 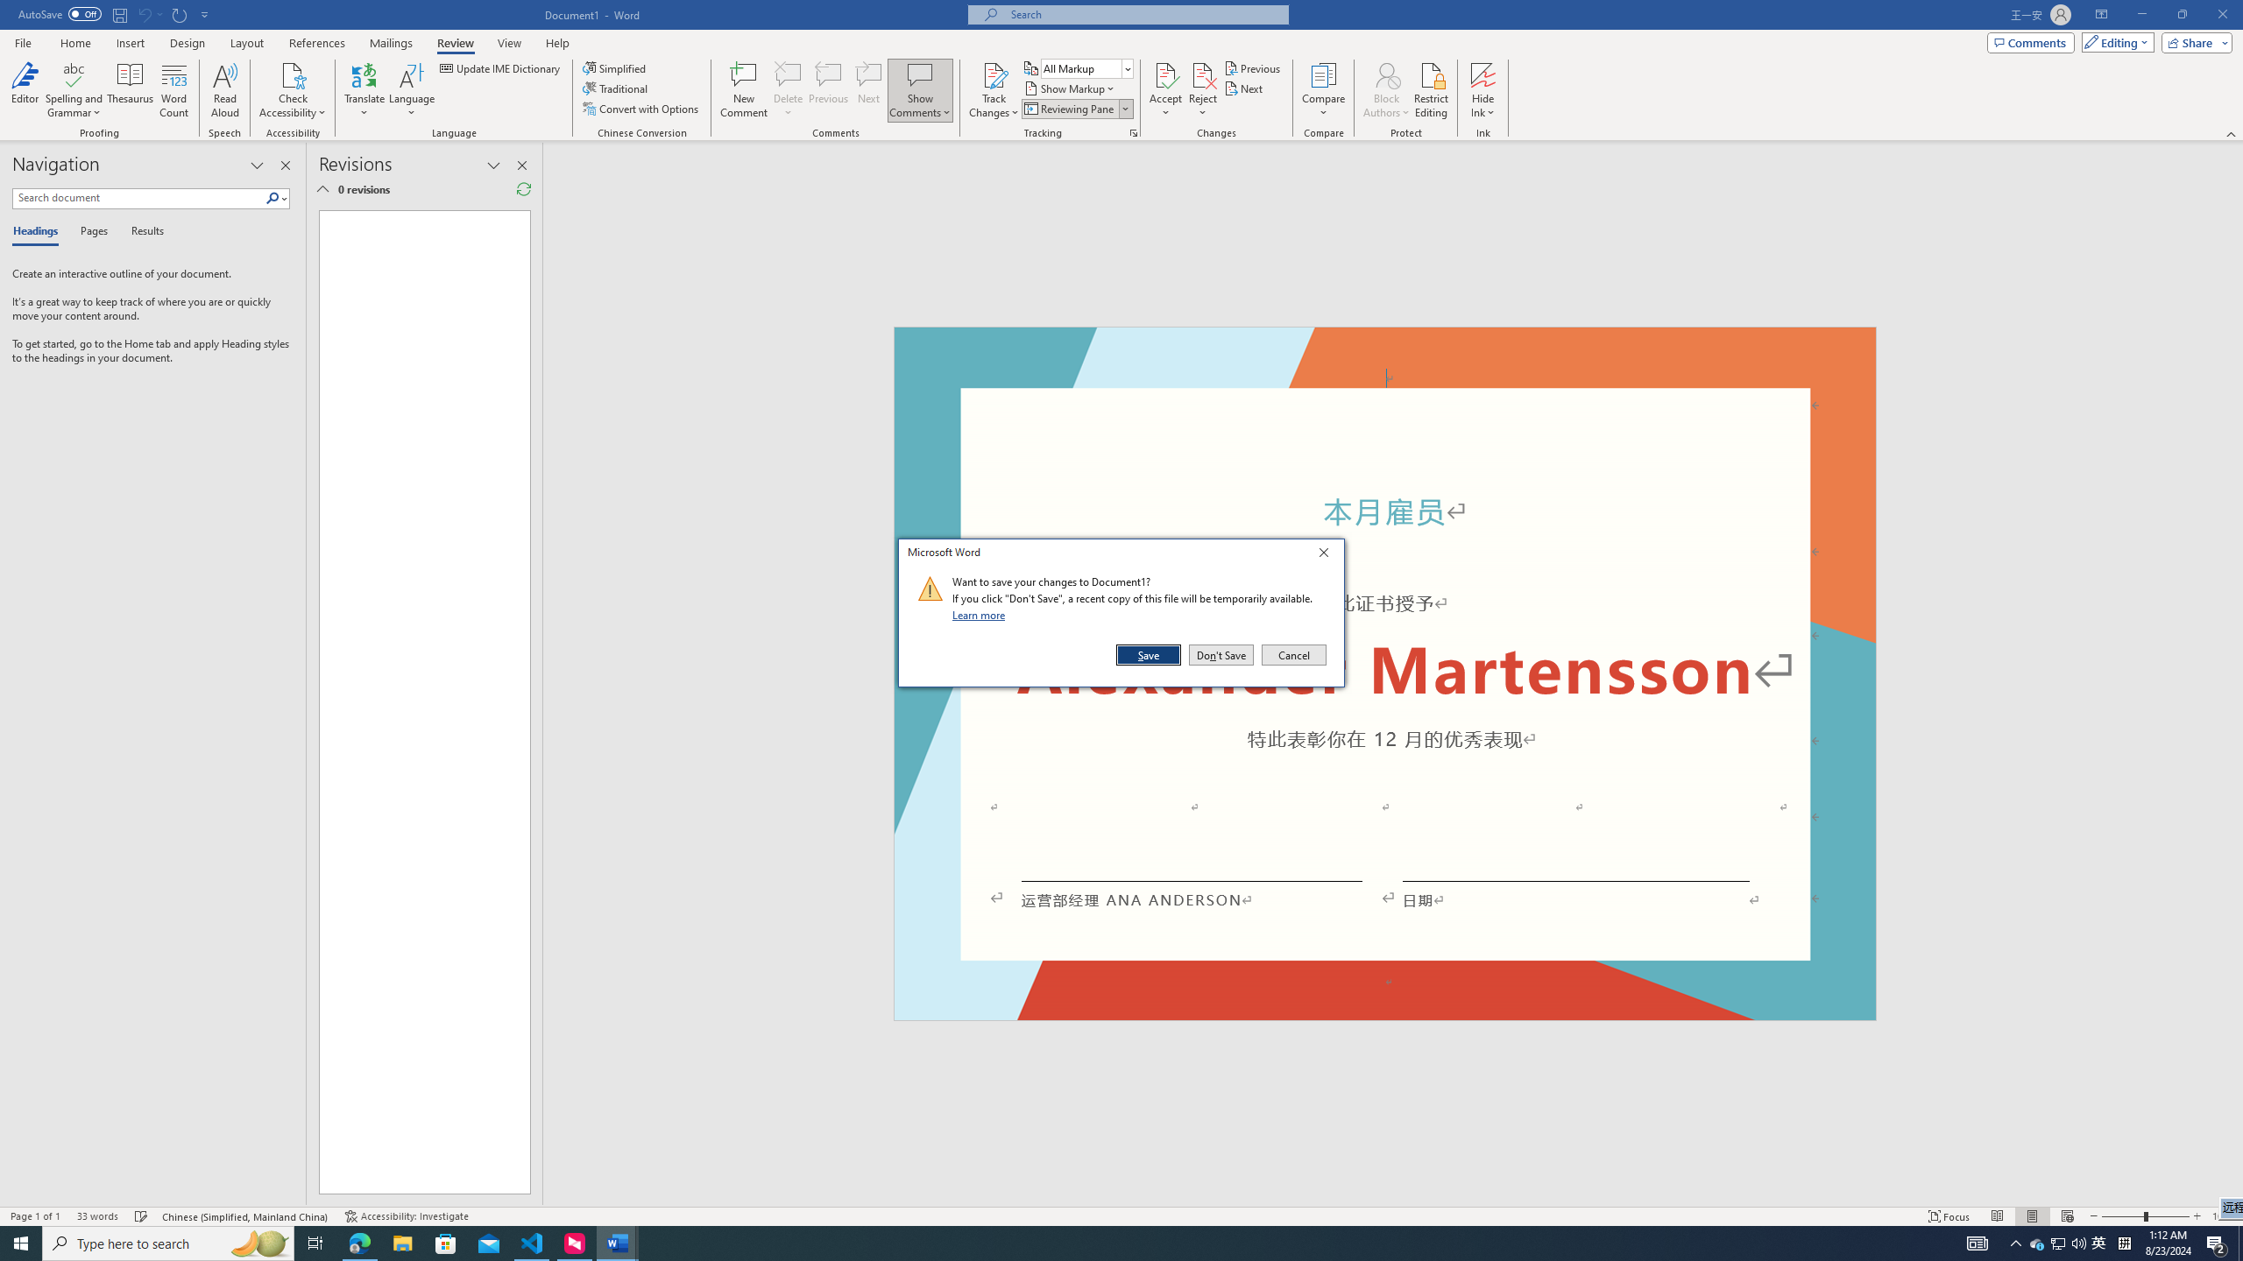 What do you see at coordinates (149, 14) in the screenshot?
I see `Can't Undo` at bounding box center [149, 14].